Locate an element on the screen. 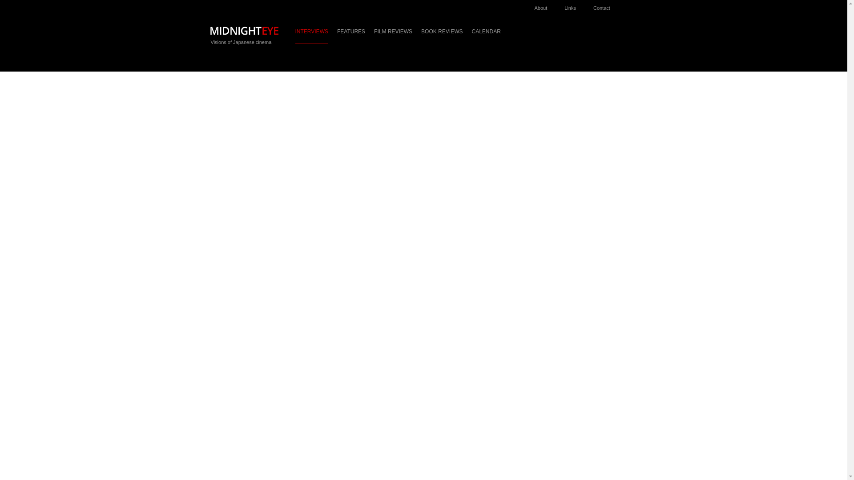 The image size is (854, 480). FILM REVIEWS is located at coordinates (393, 36).